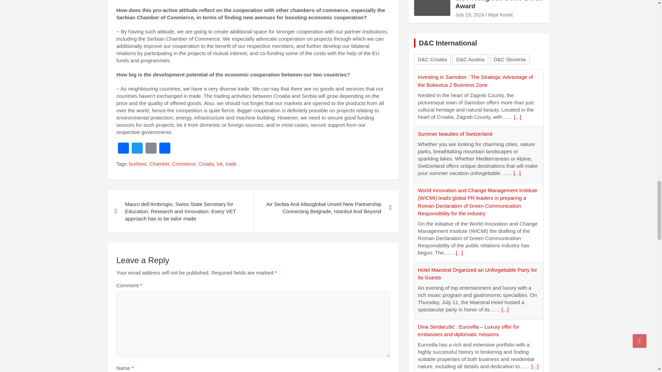 Image resolution: width=662 pixels, height=372 pixels. I want to click on Read more, so click(459, 252).